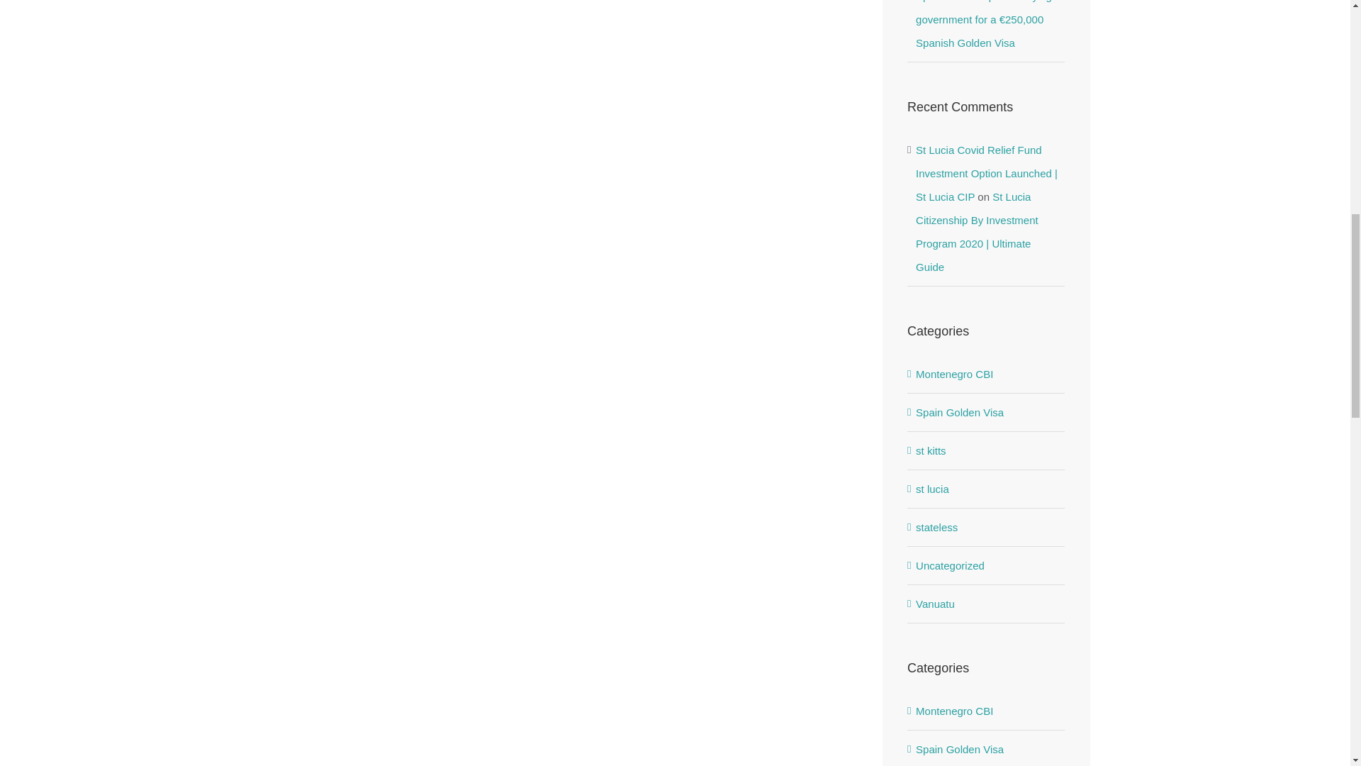 The width and height of the screenshot is (1361, 766). What do you see at coordinates (987, 412) in the screenshot?
I see `Spain Golden Visa` at bounding box center [987, 412].